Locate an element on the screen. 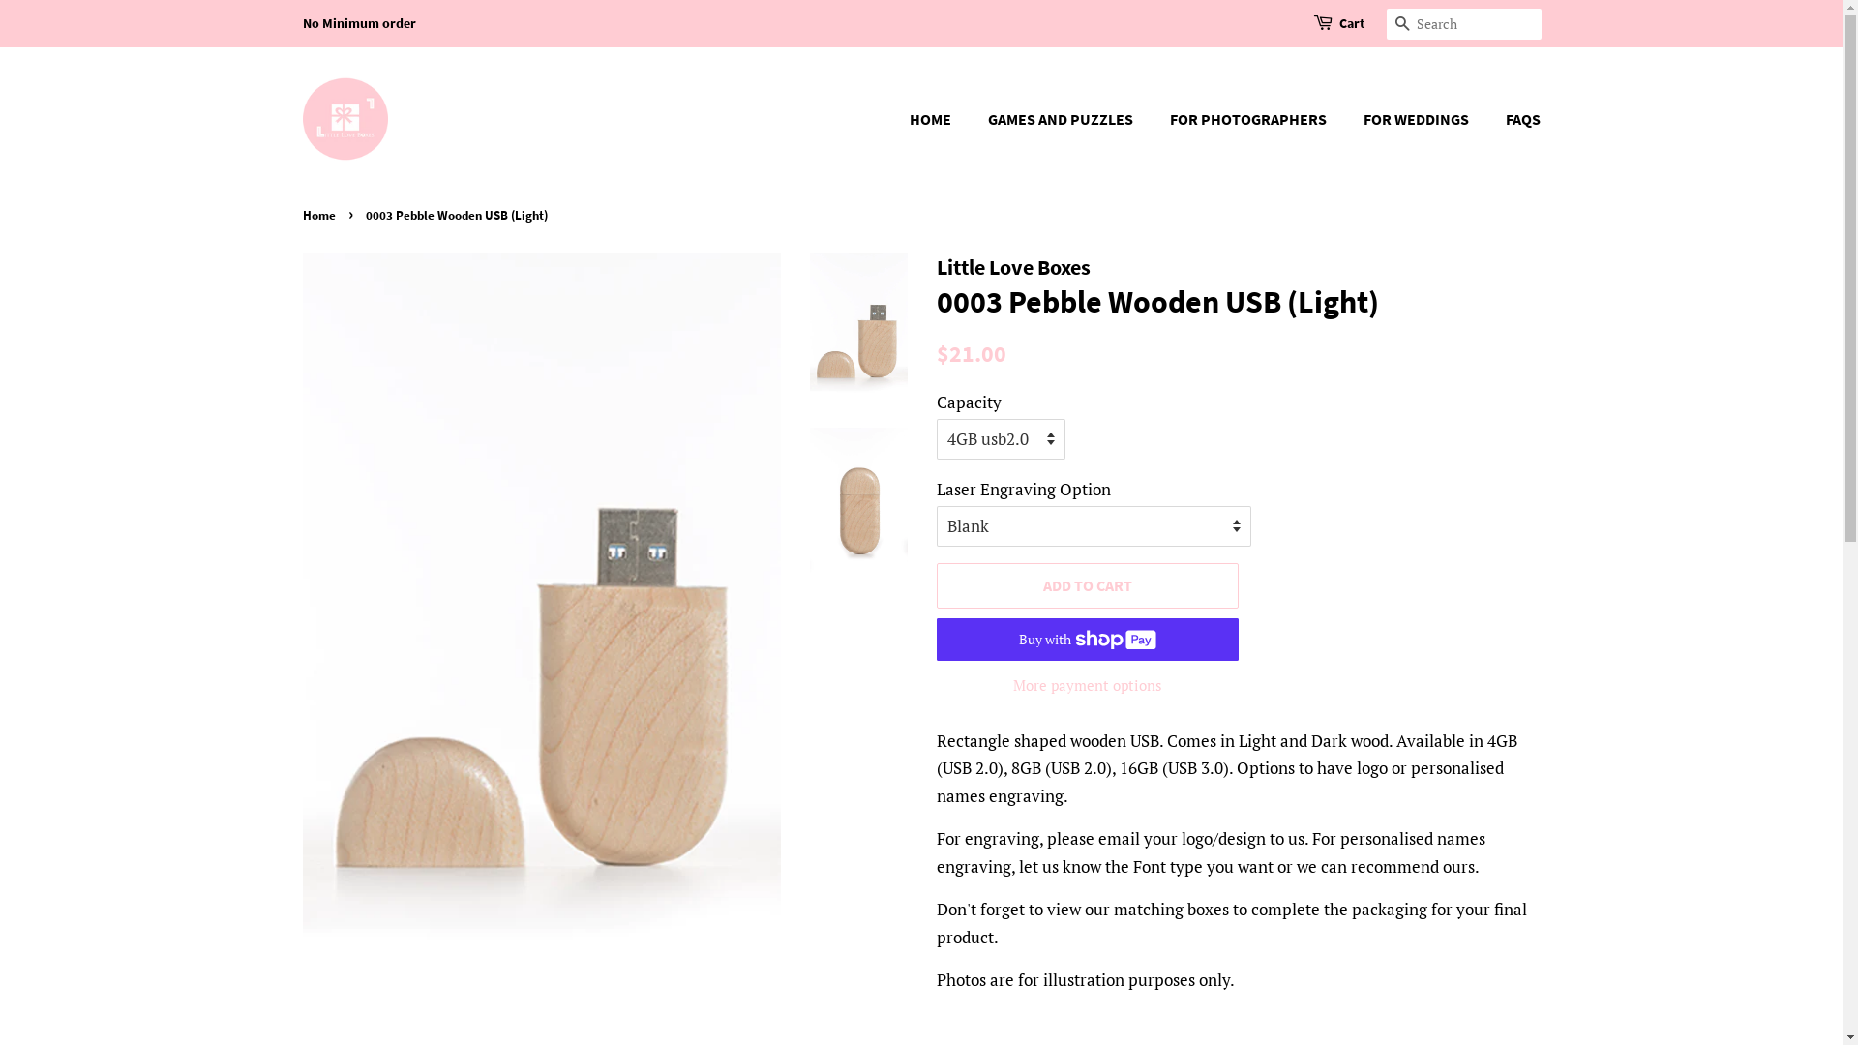 This screenshot has height=1045, width=1858. FOR PHOTOGRAPHERS is located at coordinates (1250, 120).